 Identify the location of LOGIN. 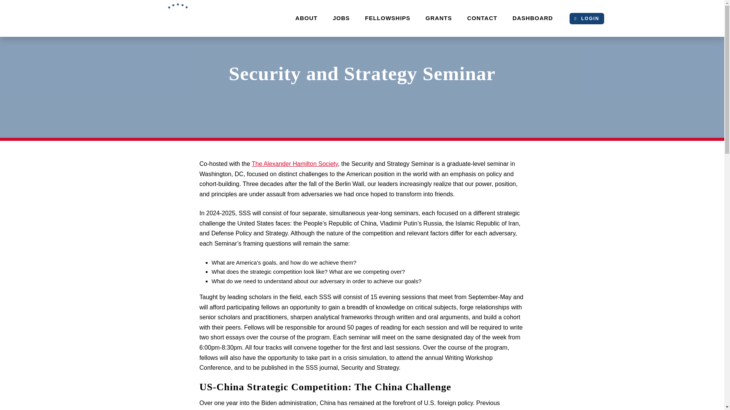
(586, 18).